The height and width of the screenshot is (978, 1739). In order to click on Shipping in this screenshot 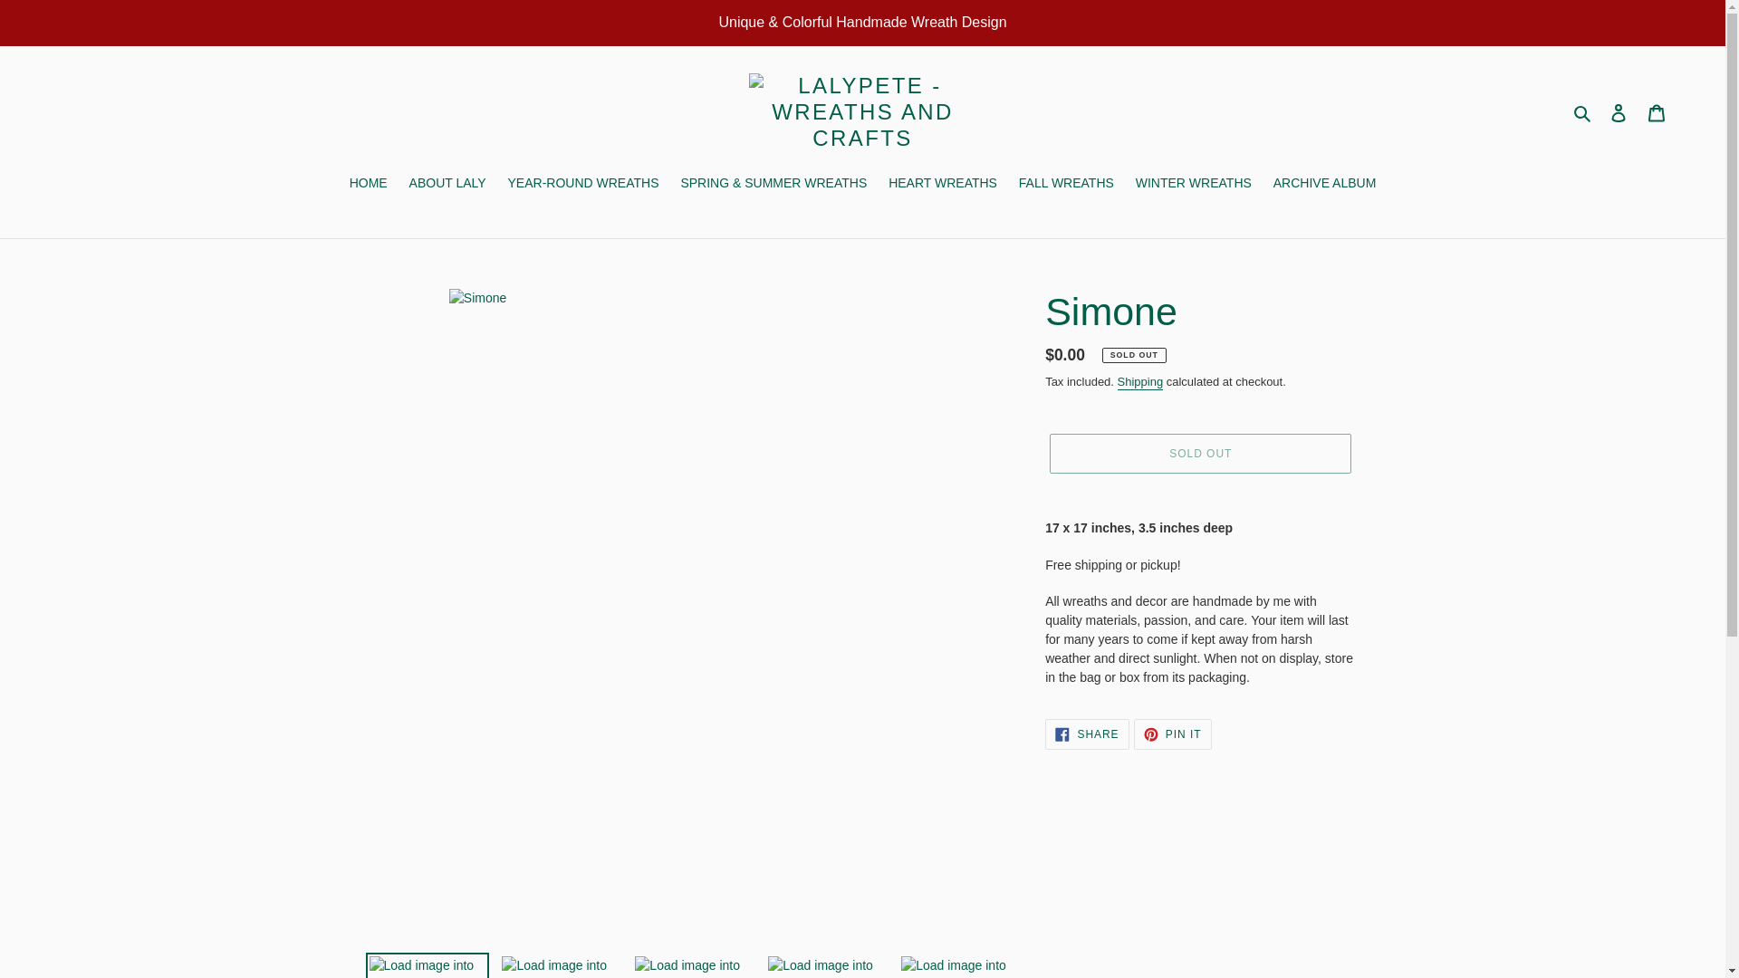, I will do `click(1140, 382)`.